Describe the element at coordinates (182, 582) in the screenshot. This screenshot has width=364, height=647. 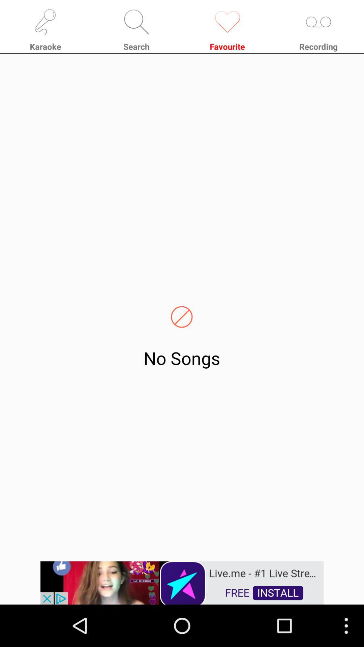
I see `remove the add` at that location.